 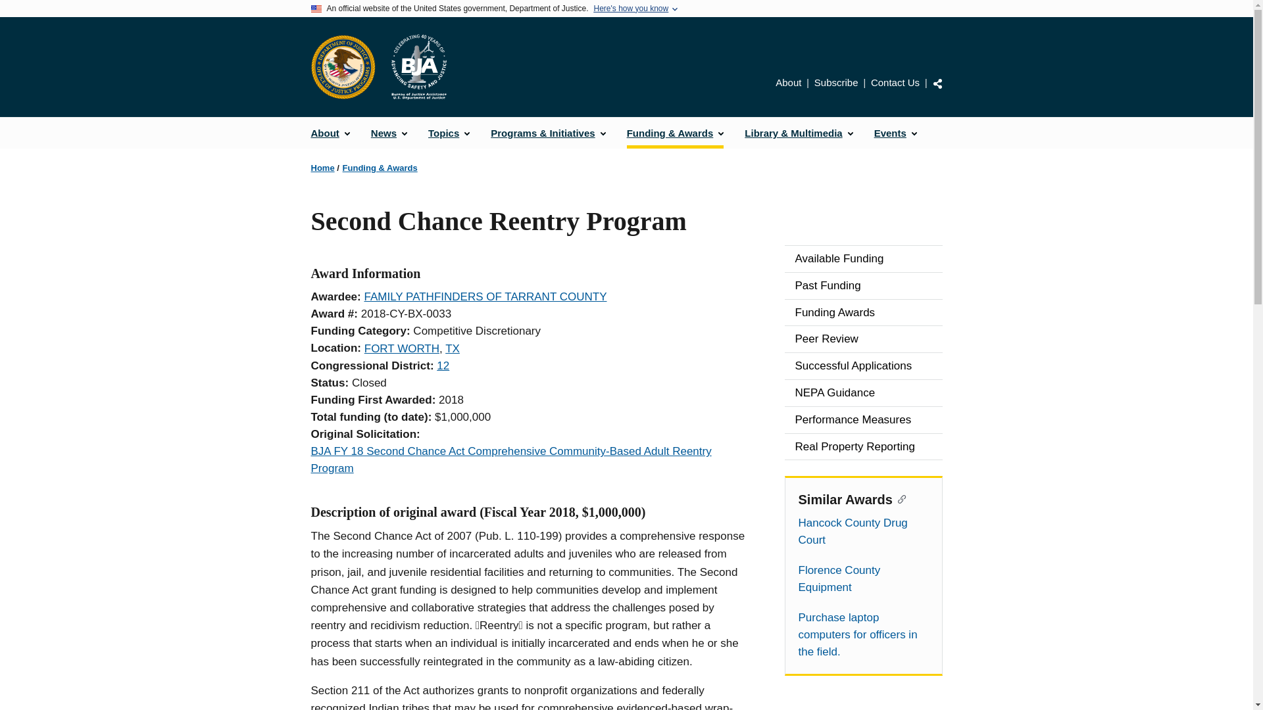 I want to click on Real Property Reporting, so click(x=863, y=446).